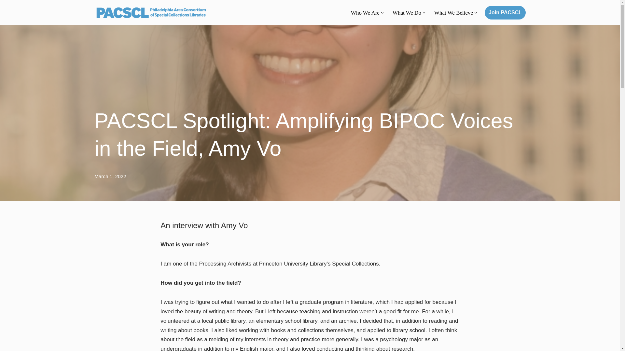  Describe the element at coordinates (365, 12) in the screenshot. I see `Who We Are` at that location.